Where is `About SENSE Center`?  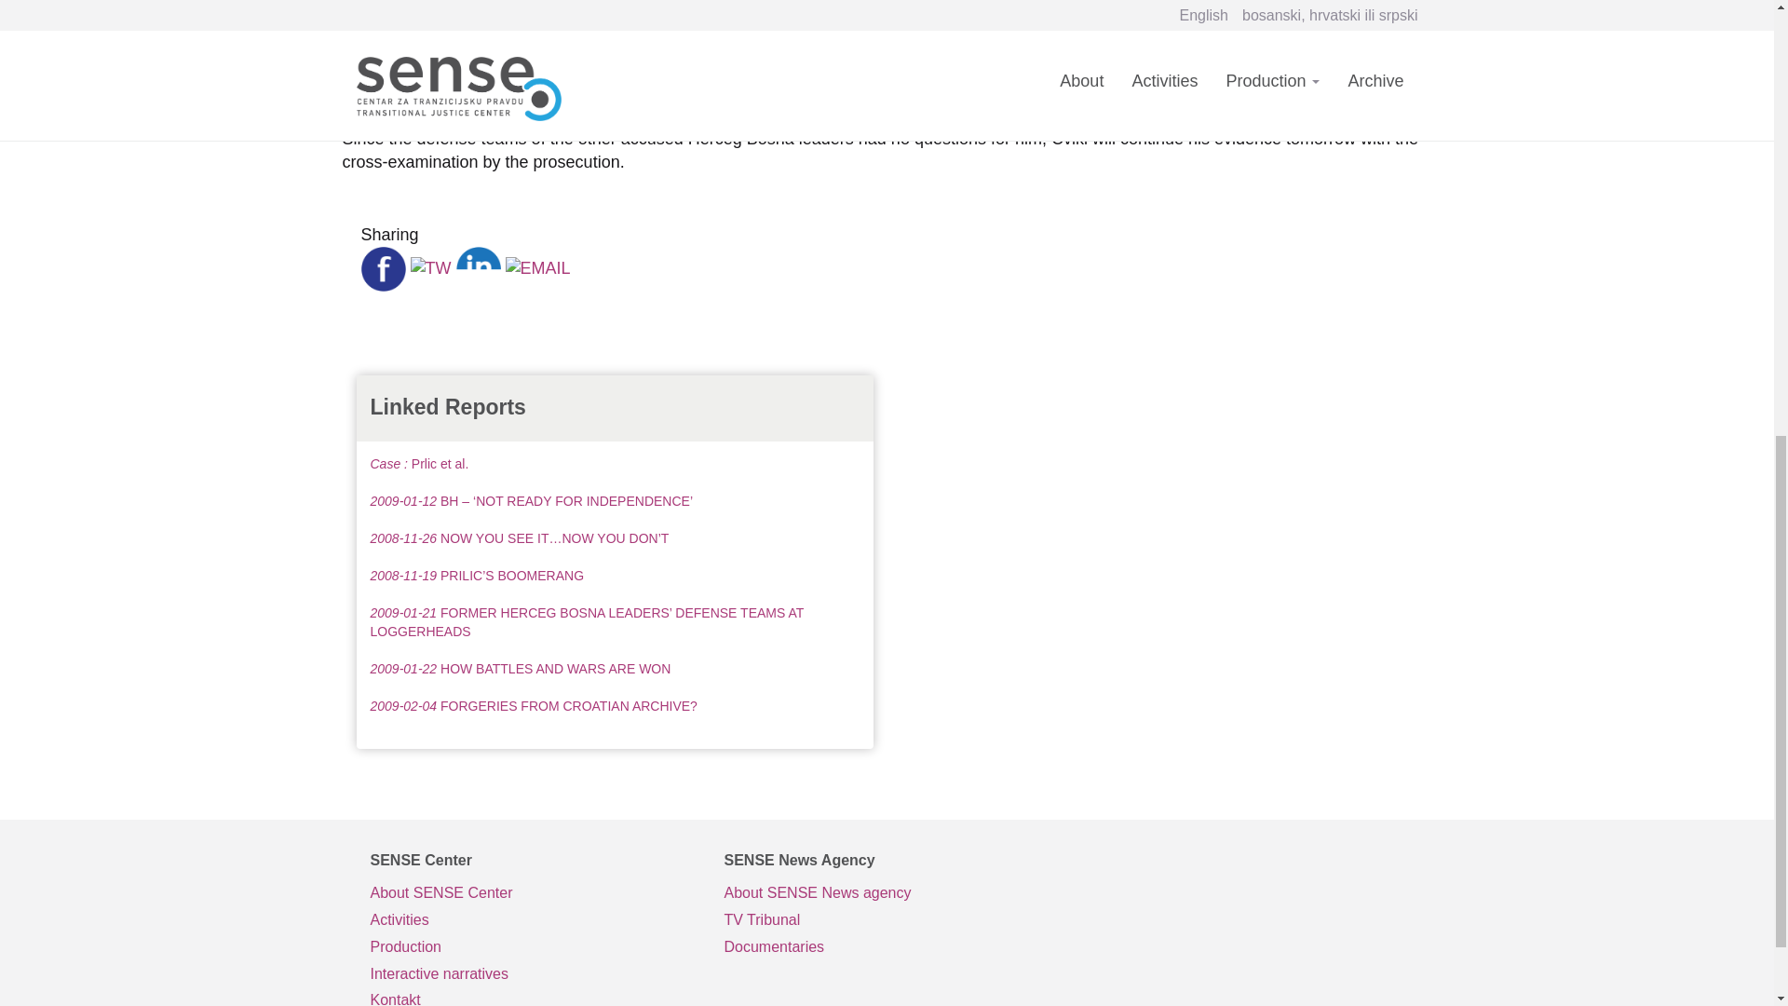
About SENSE Center is located at coordinates (533, 894).